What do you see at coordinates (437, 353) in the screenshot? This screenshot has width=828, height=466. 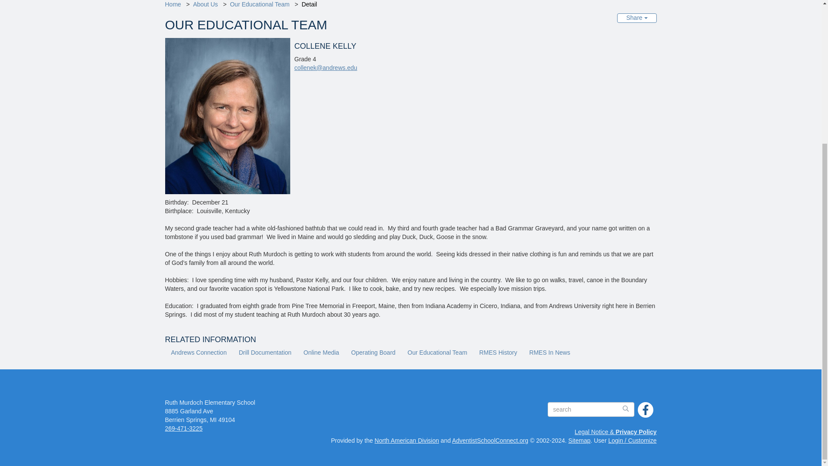 I see `Our Educational Team` at bounding box center [437, 353].